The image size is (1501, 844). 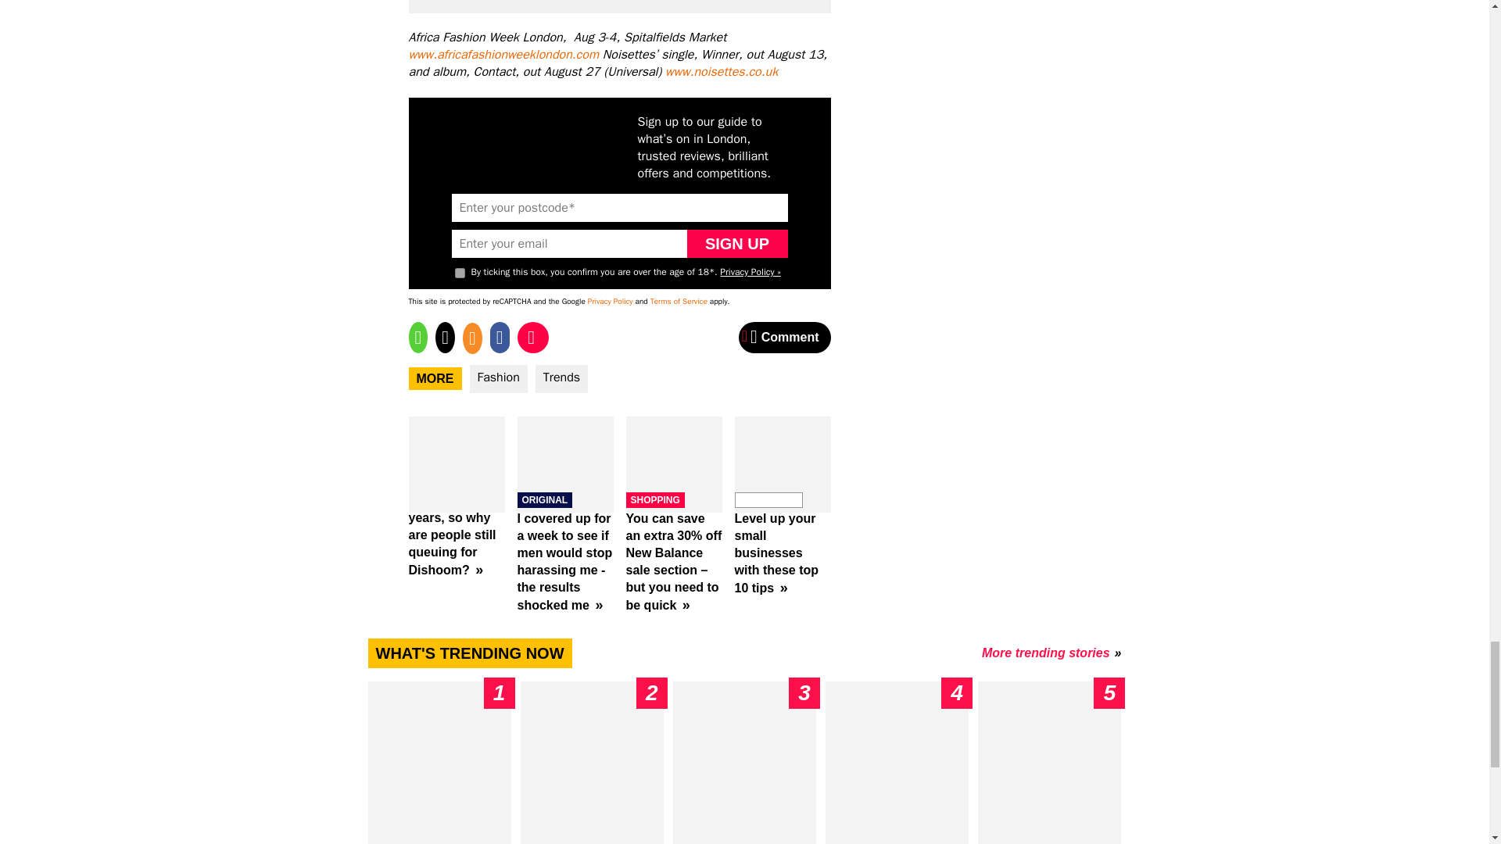 What do you see at coordinates (460, 274) in the screenshot?
I see `true` at bounding box center [460, 274].